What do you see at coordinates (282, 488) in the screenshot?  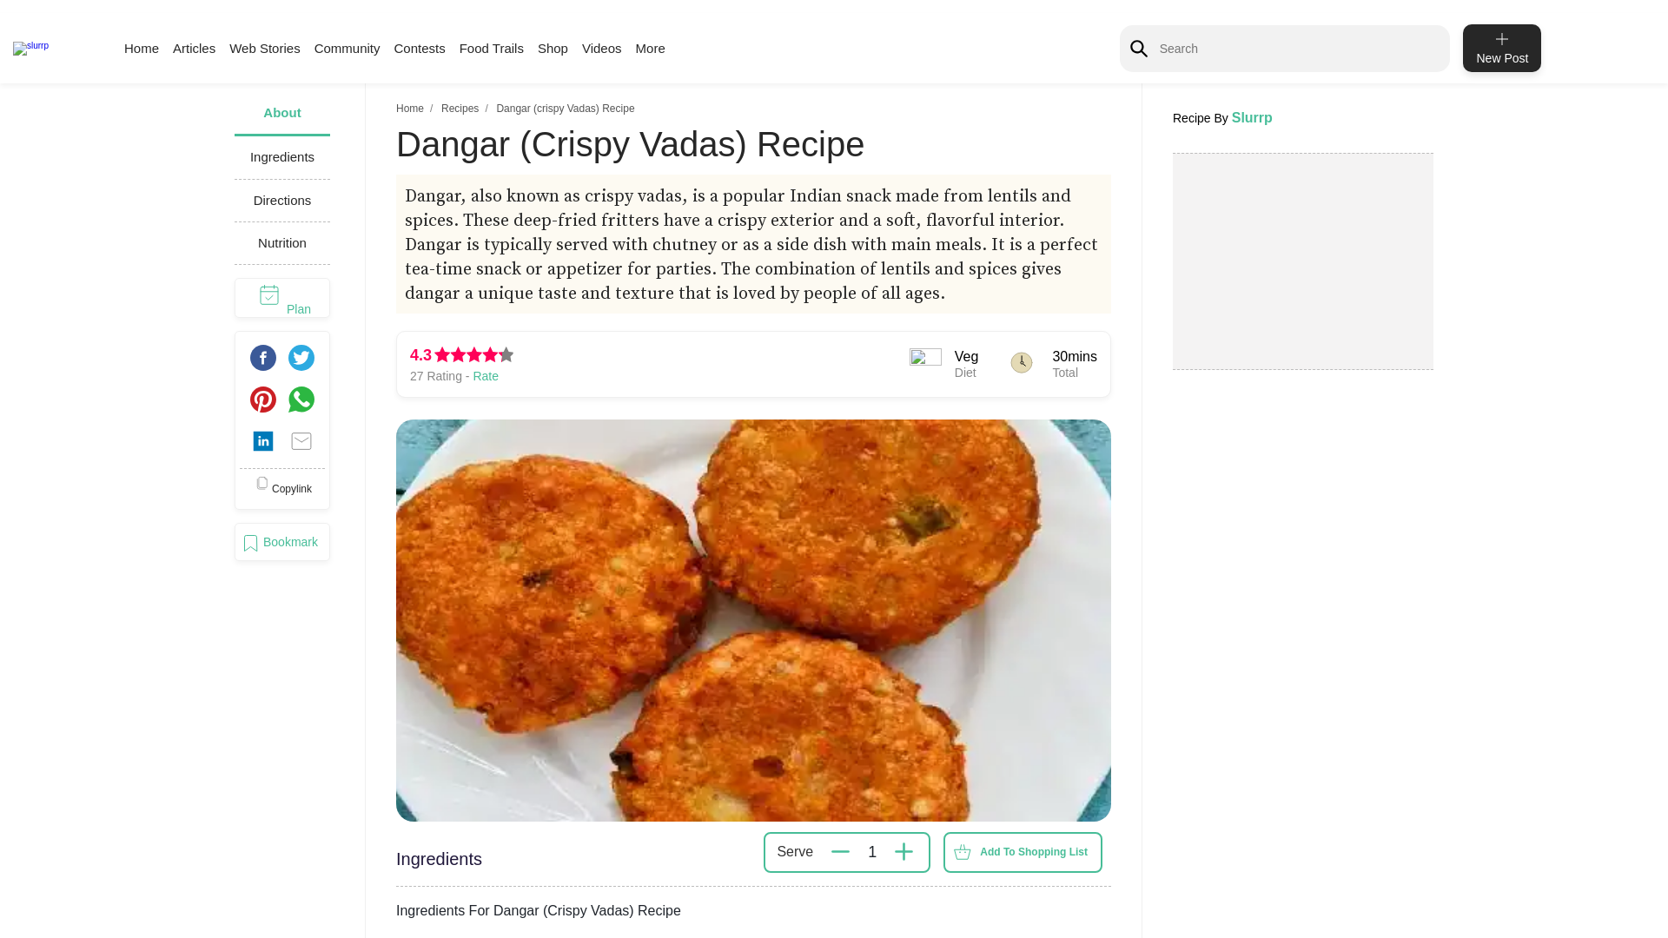 I see `Copylink` at bounding box center [282, 488].